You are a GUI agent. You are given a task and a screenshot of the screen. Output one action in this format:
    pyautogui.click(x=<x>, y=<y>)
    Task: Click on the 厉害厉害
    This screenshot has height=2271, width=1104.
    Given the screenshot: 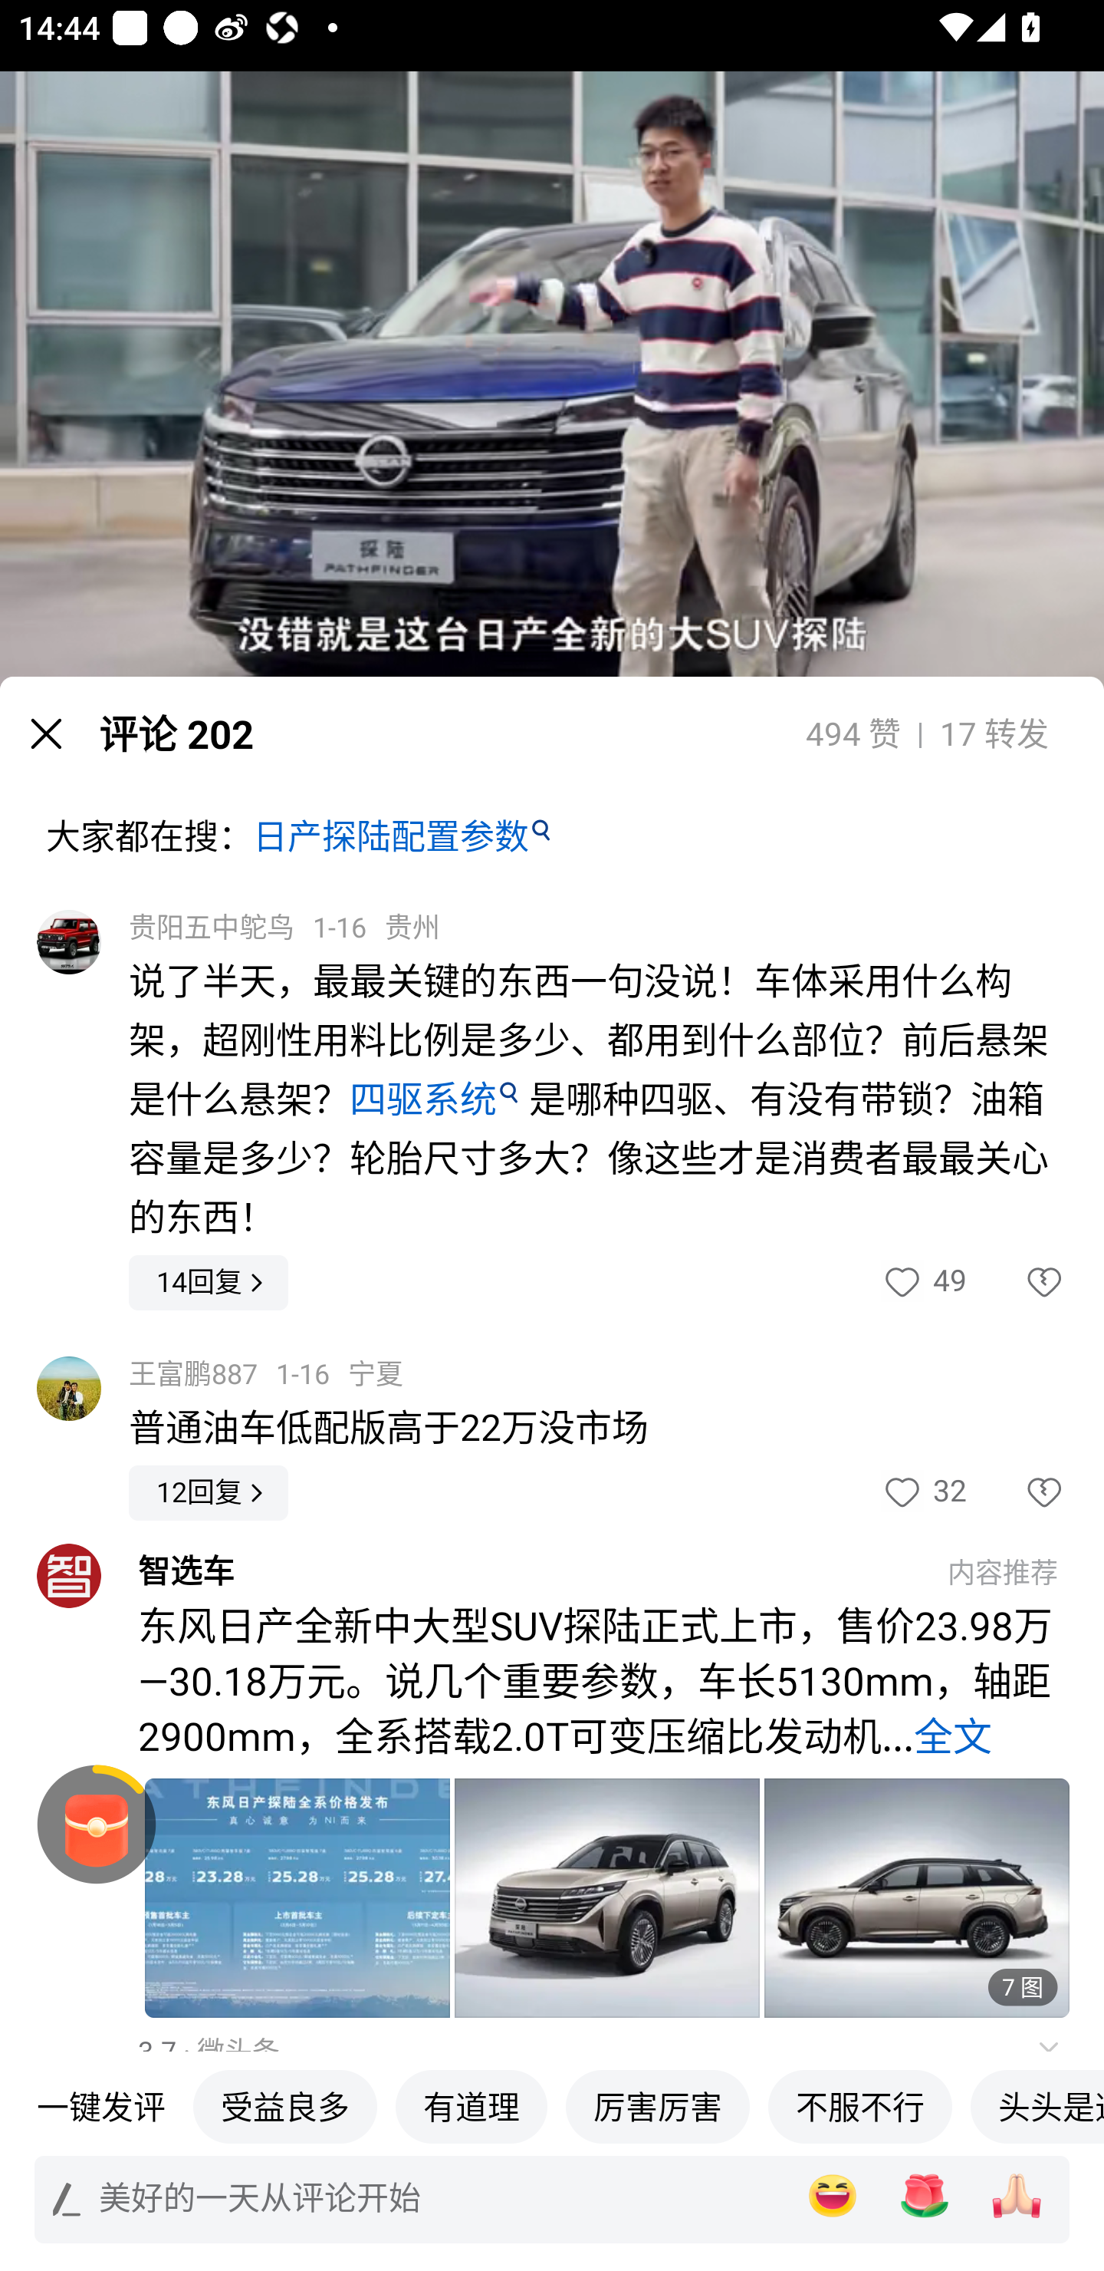 What is the action you would take?
    pyautogui.click(x=657, y=2106)
    